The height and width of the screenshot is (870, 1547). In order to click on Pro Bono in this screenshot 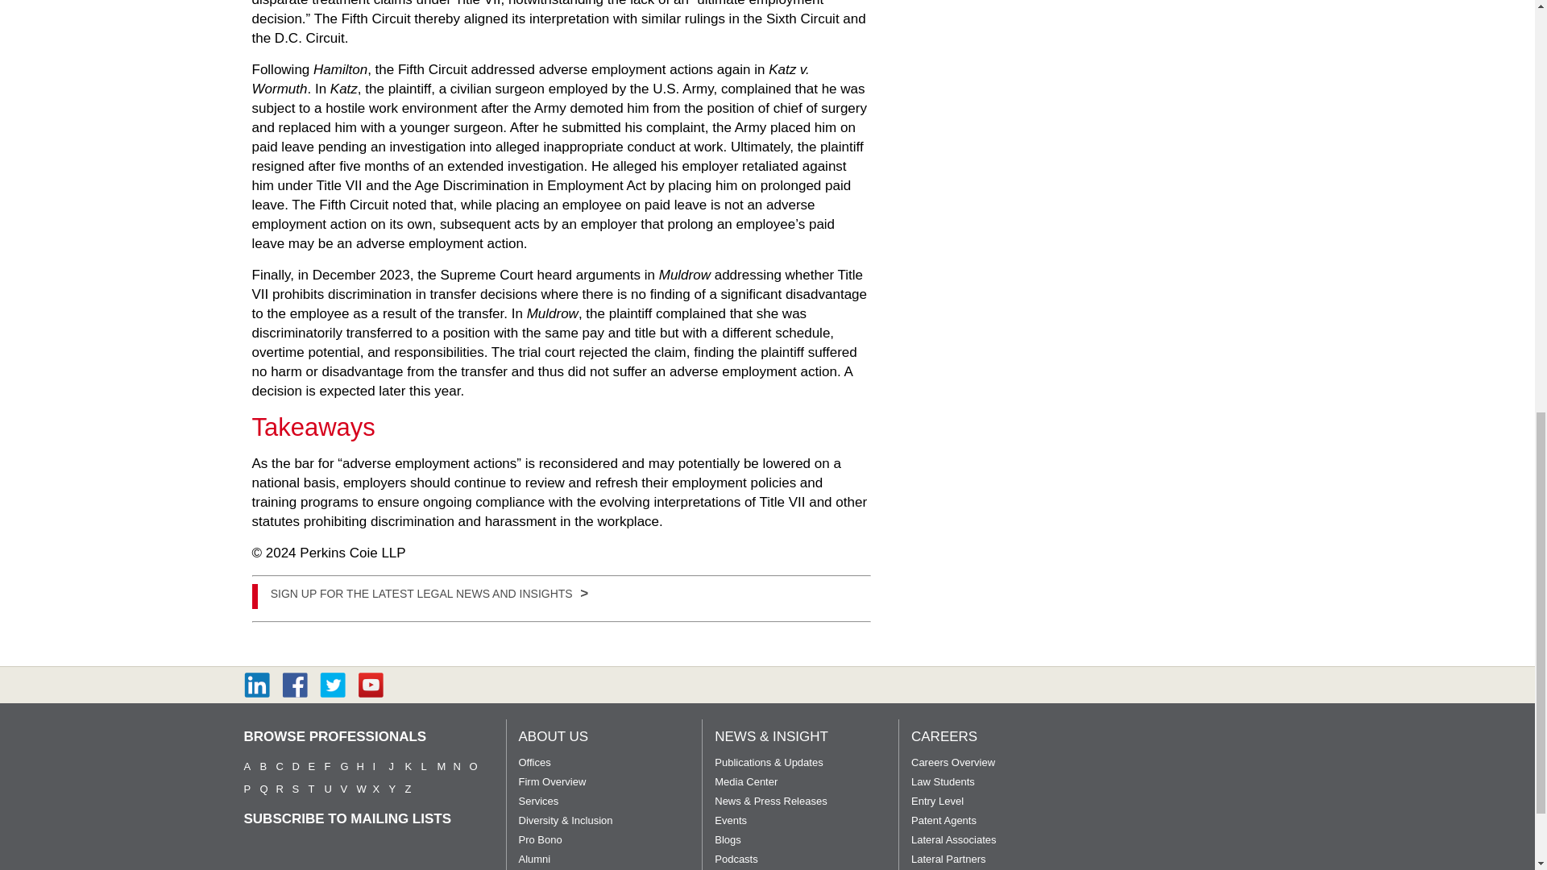, I will do `click(540, 839)`.